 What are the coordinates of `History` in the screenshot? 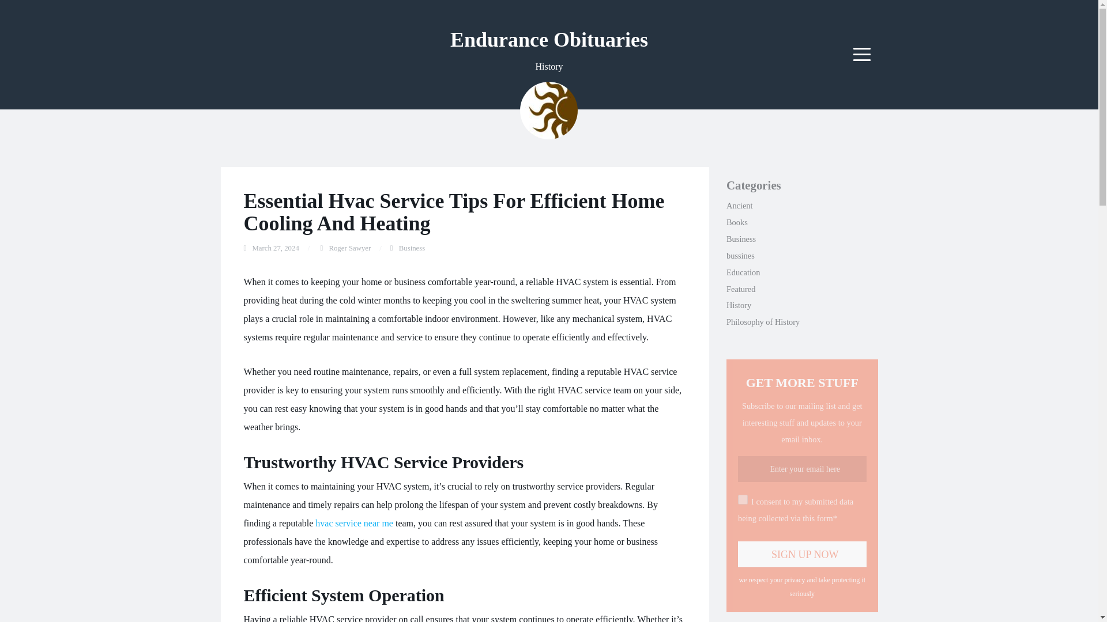 It's located at (739, 305).